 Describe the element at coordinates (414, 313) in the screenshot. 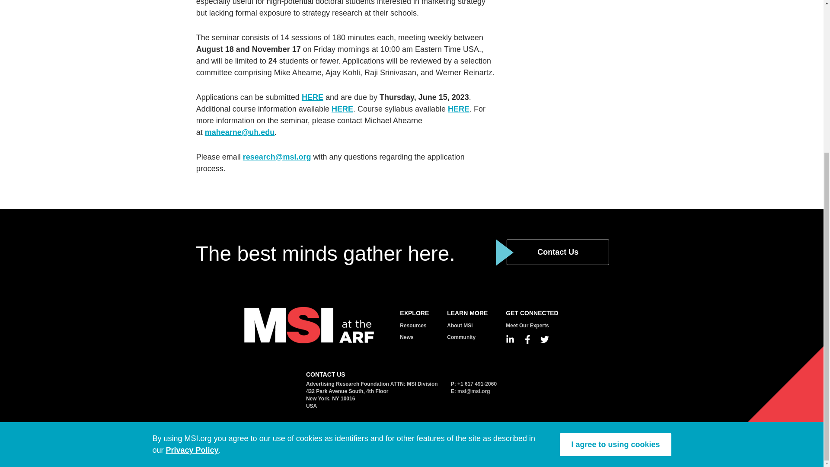

I see `EXPLORE` at that location.